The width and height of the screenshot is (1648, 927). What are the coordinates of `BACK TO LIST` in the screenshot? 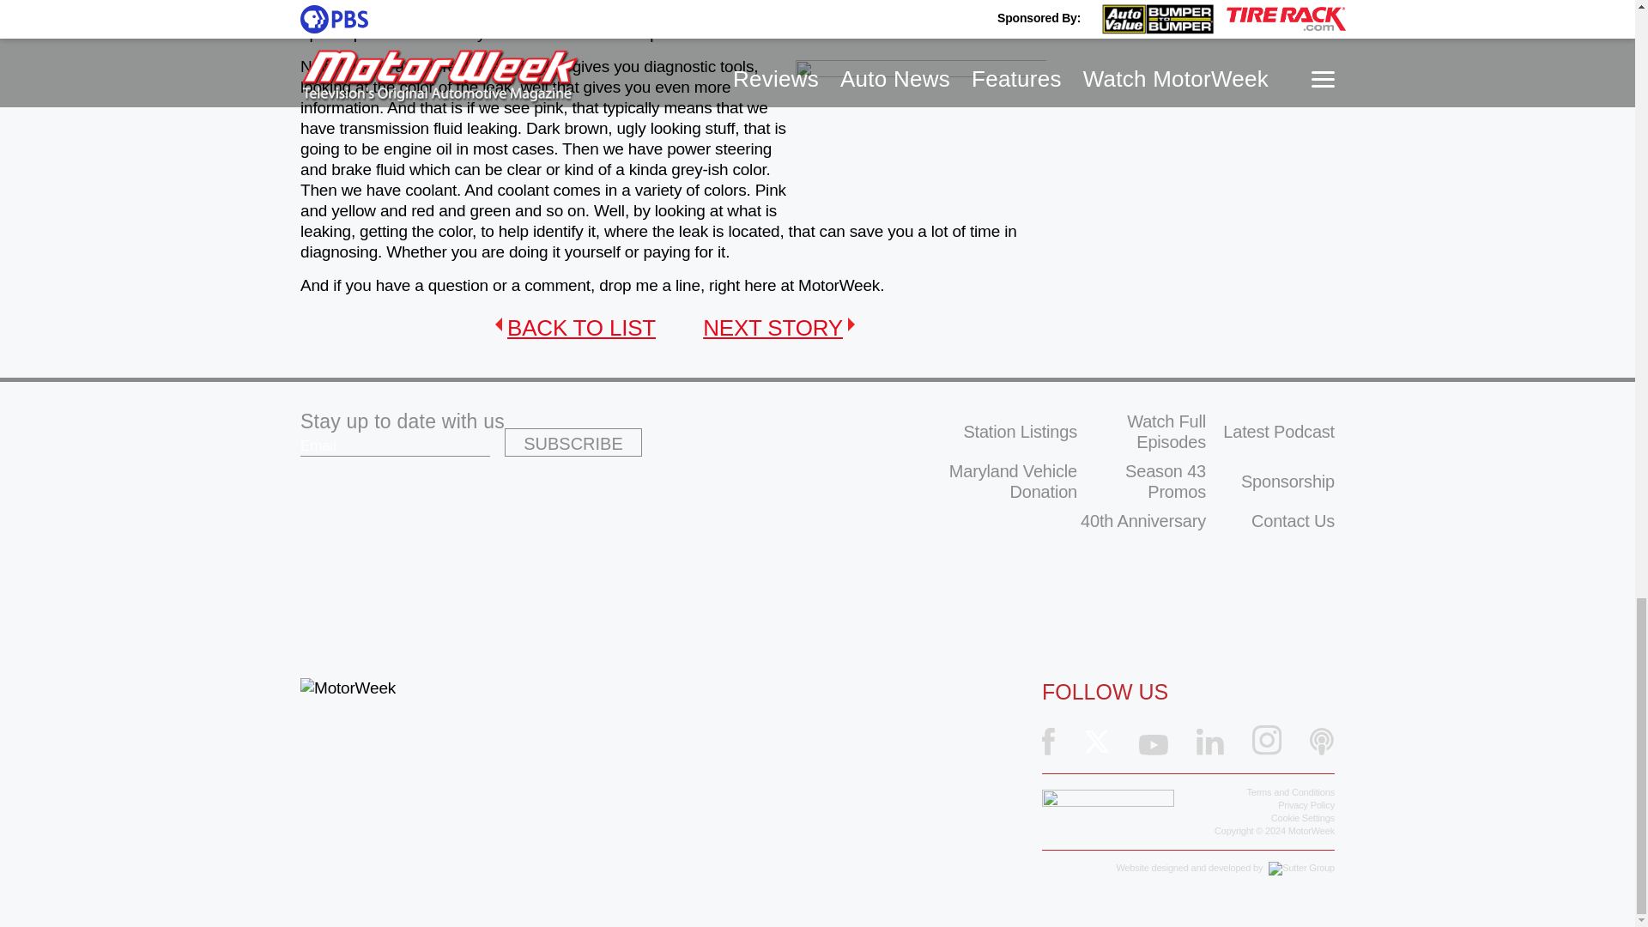 It's located at (575, 328).